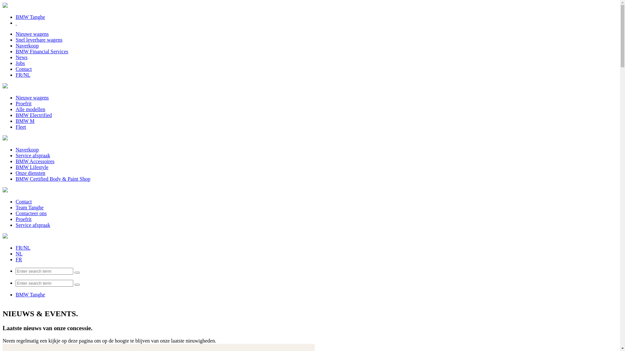  I want to click on Service afspraak, so click(33, 225).